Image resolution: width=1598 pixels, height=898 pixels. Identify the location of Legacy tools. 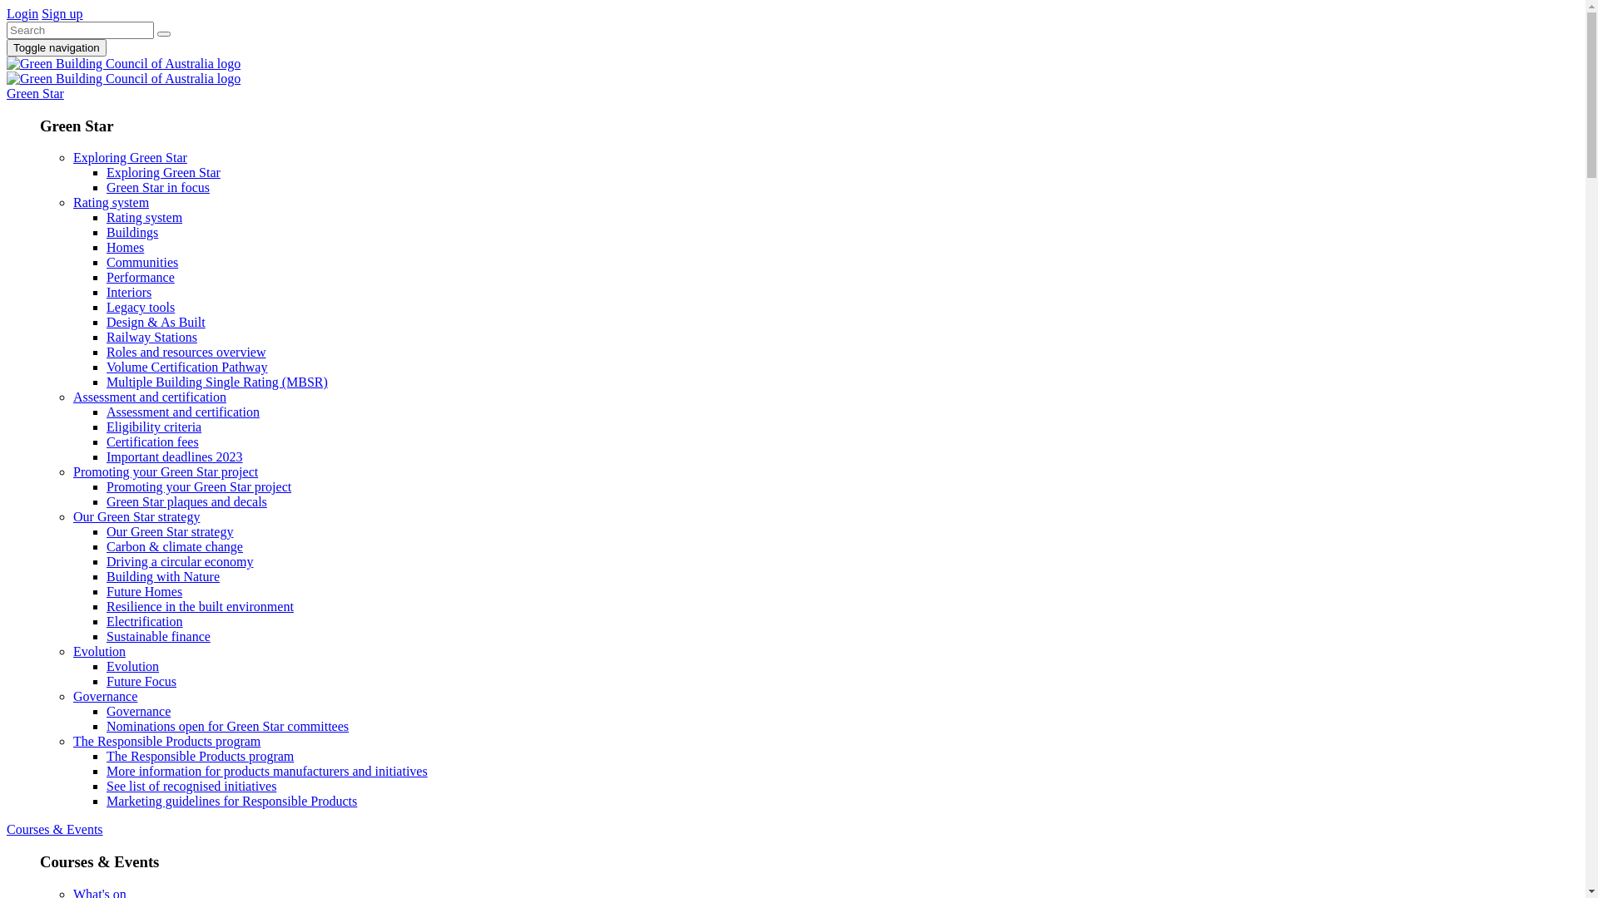
(141, 308).